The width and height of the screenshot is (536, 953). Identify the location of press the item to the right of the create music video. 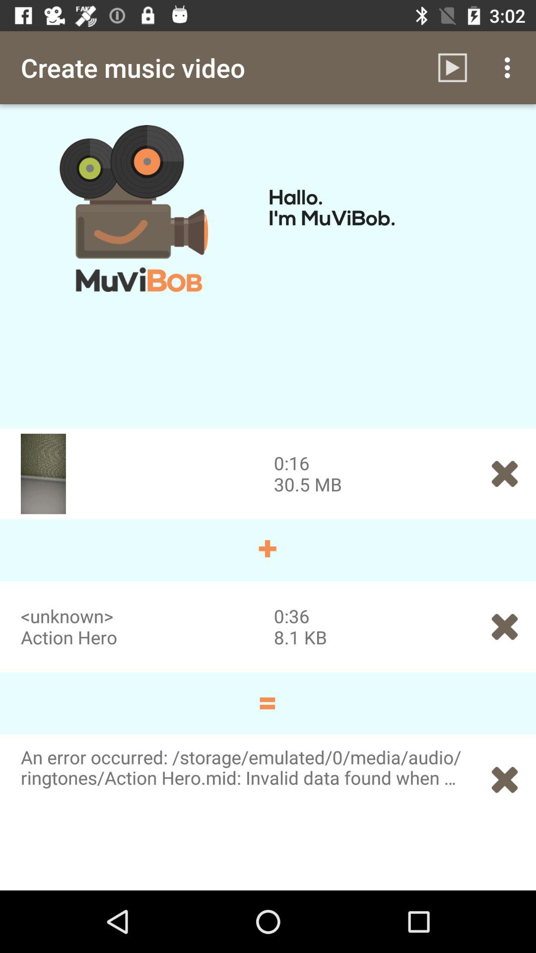
(453, 68).